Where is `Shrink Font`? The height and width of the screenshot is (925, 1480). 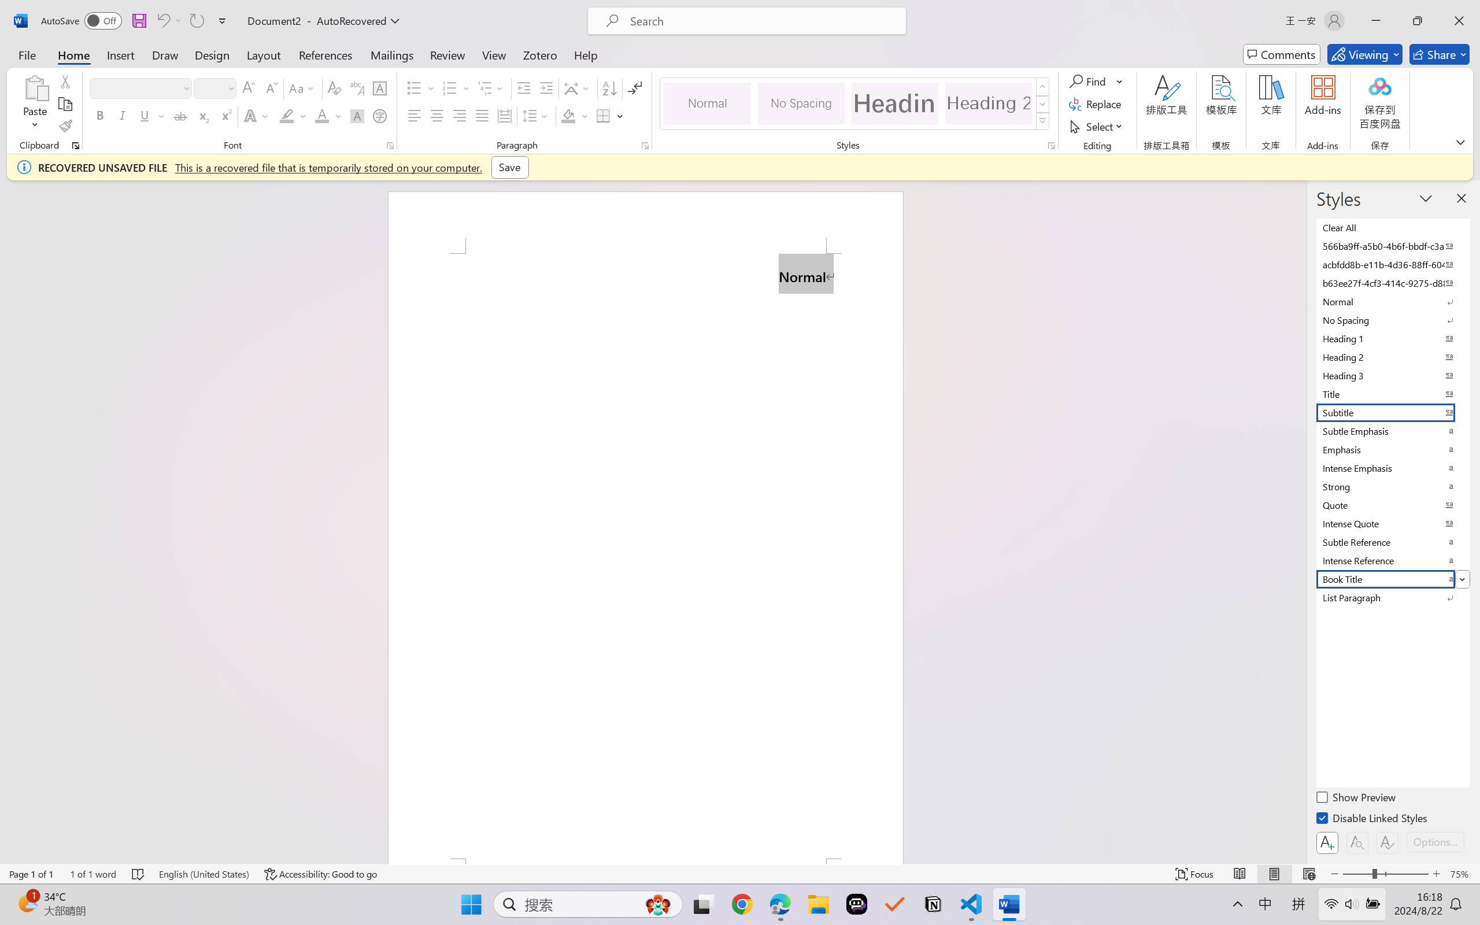
Shrink Font is located at coordinates (271, 88).